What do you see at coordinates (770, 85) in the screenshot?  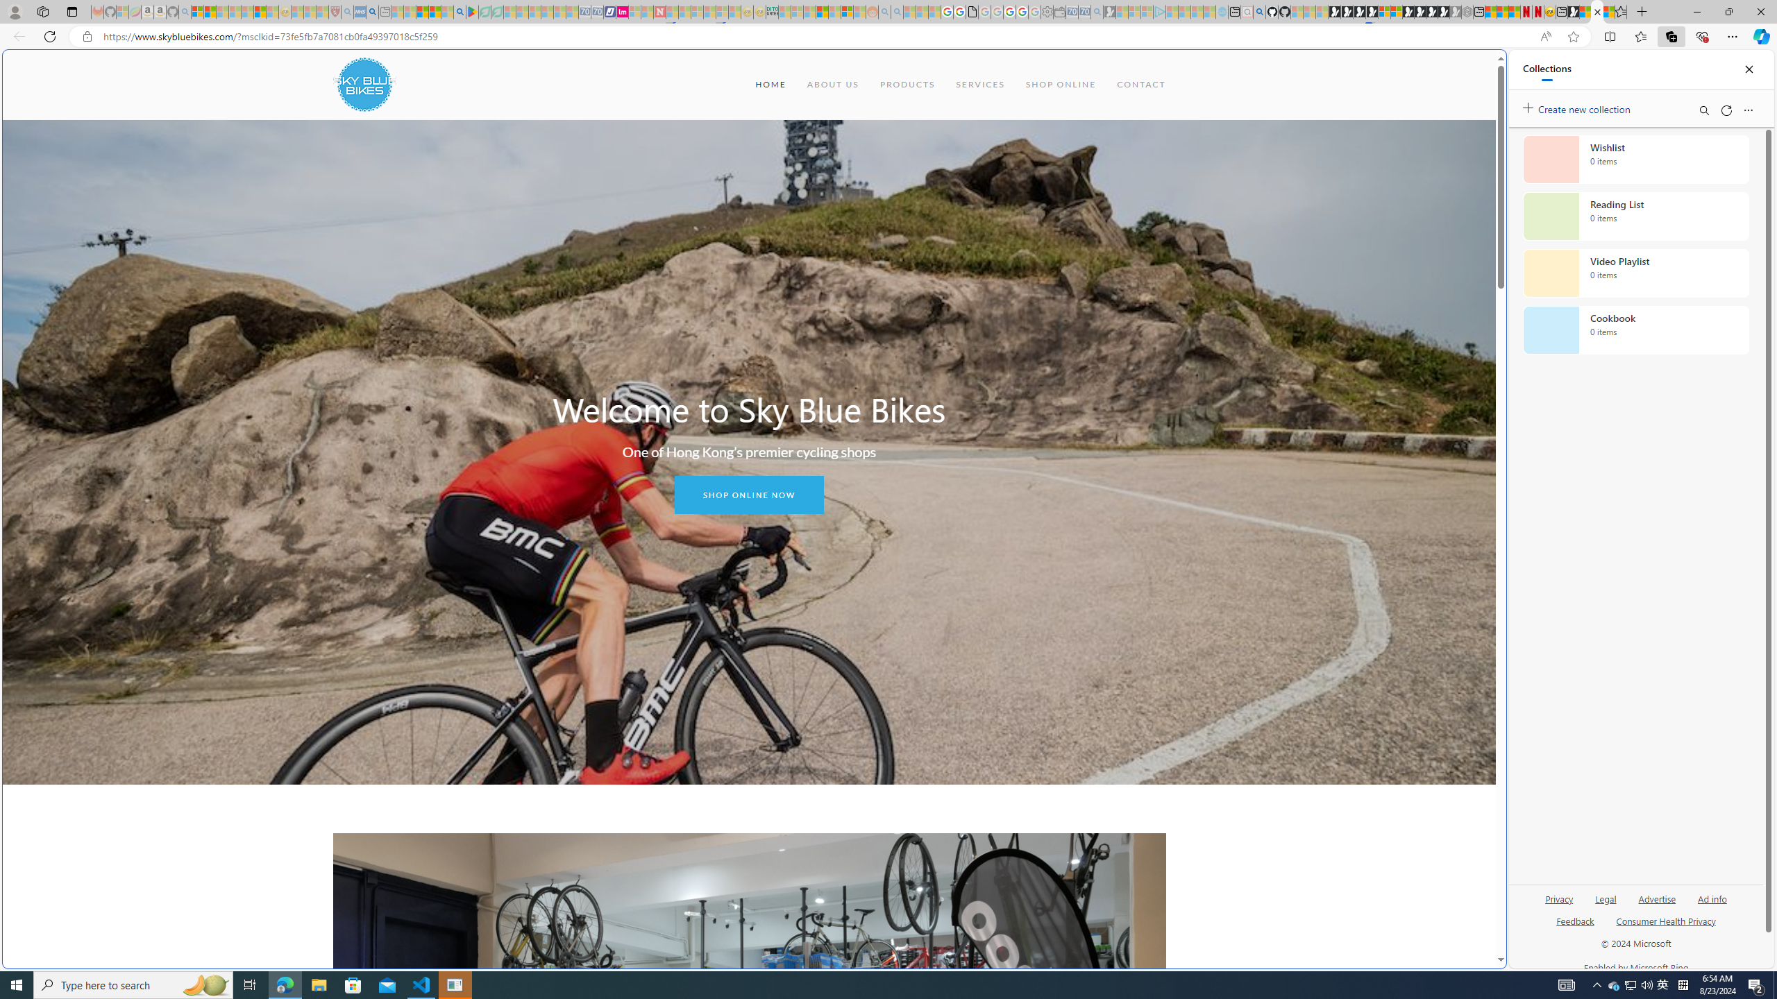 I see `HOME` at bounding box center [770, 85].